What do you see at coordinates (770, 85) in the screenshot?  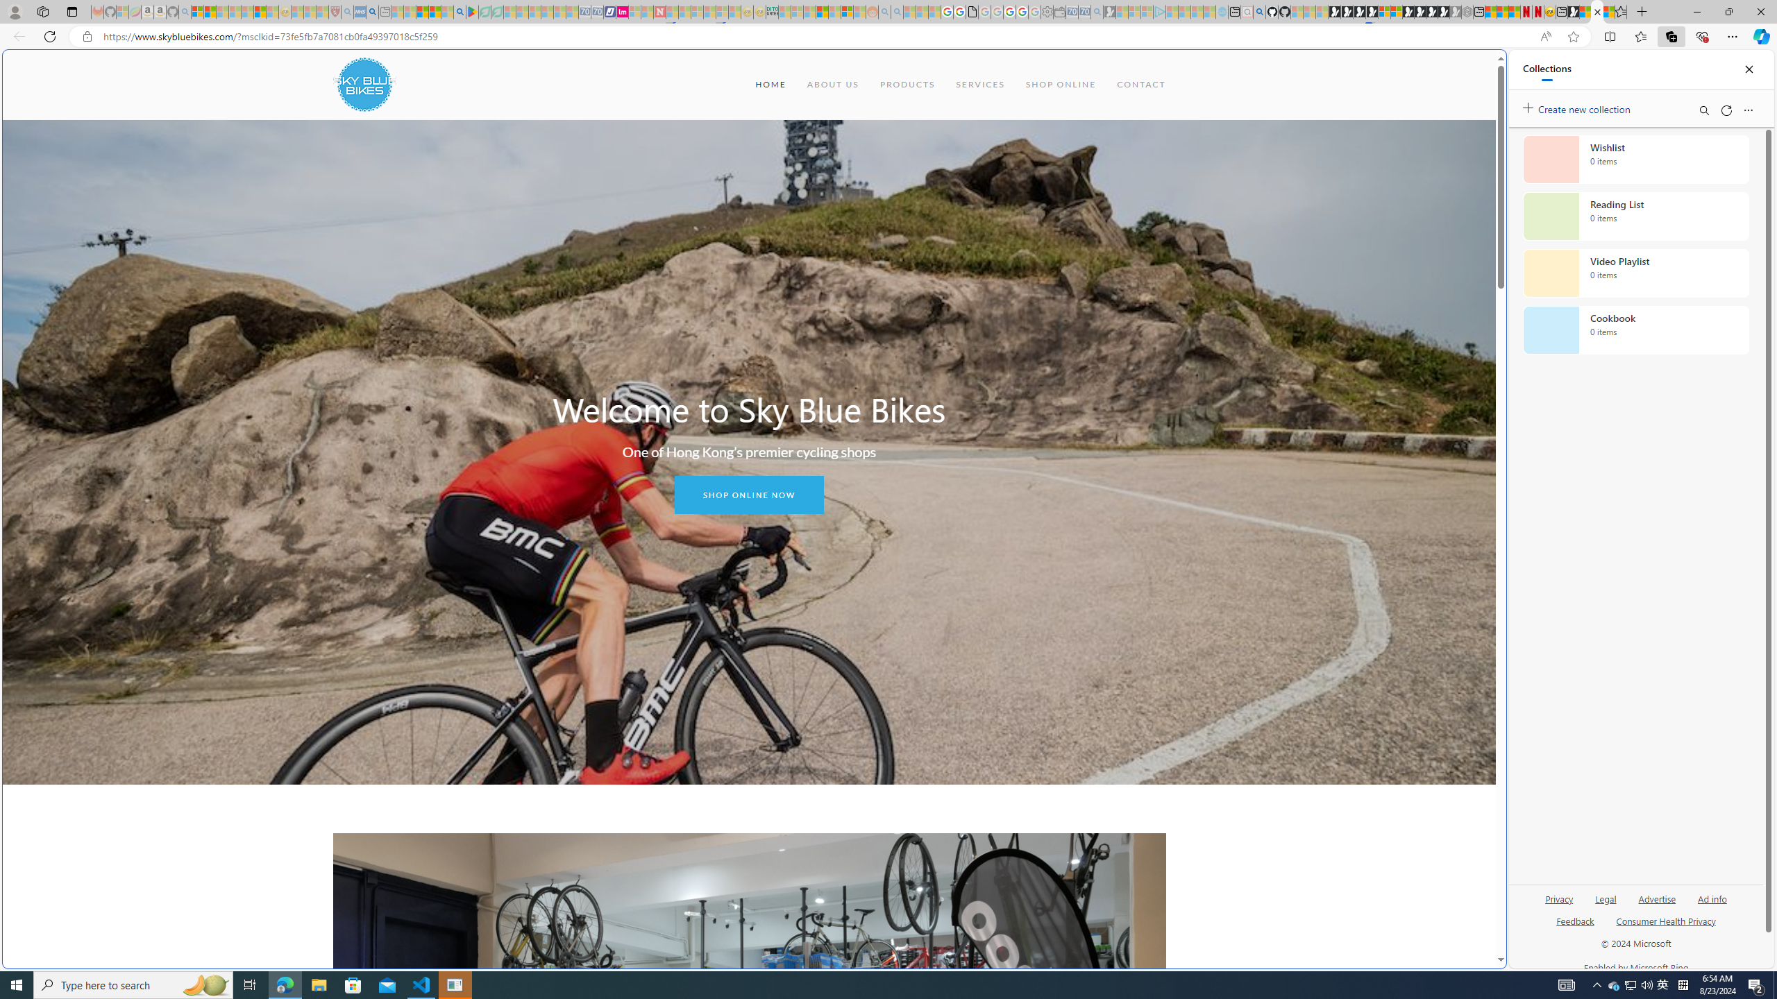 I see `HOME` at bounding box center [770, 85].